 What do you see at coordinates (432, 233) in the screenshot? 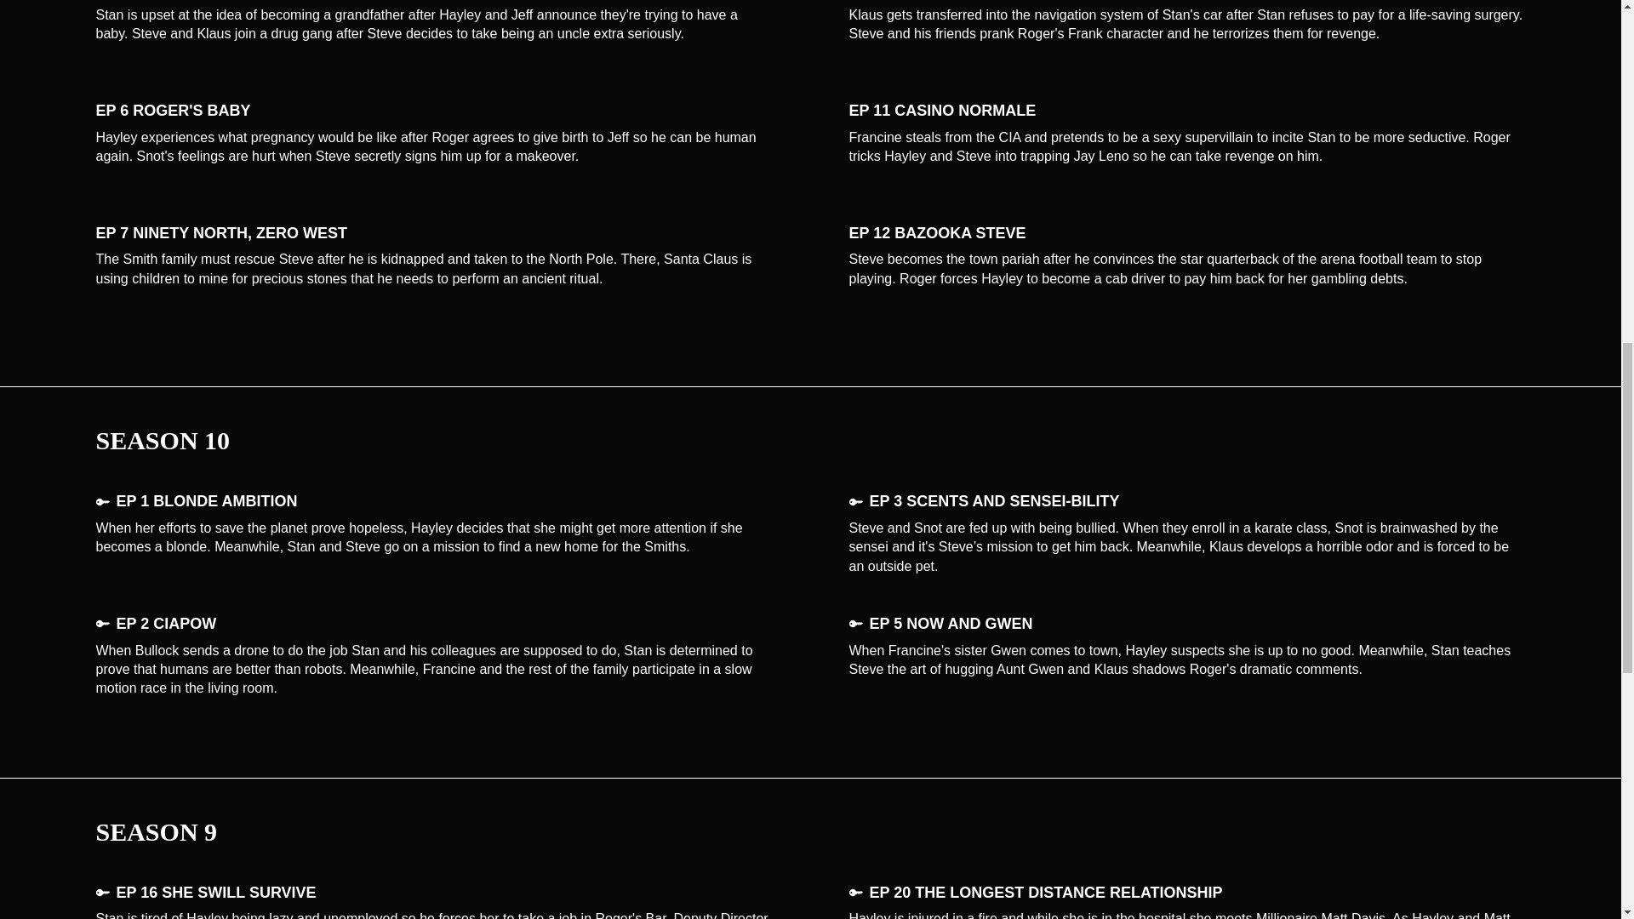
I see `Ninety North, Zero West` at bounding box center [432, 233].